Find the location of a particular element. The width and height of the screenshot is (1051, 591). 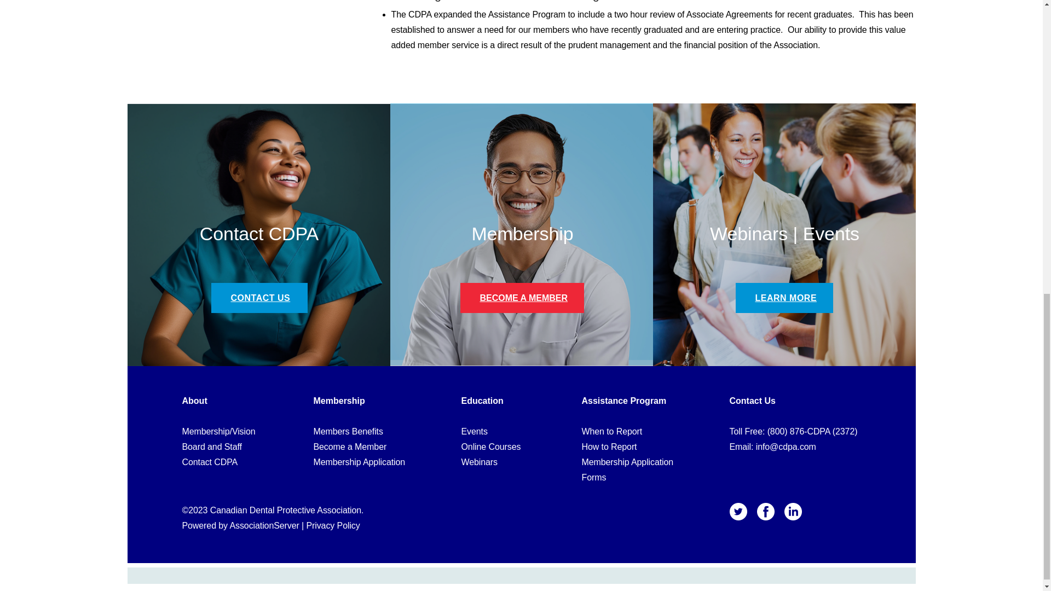

Contact CDPA is located at coordinates (209, 462).